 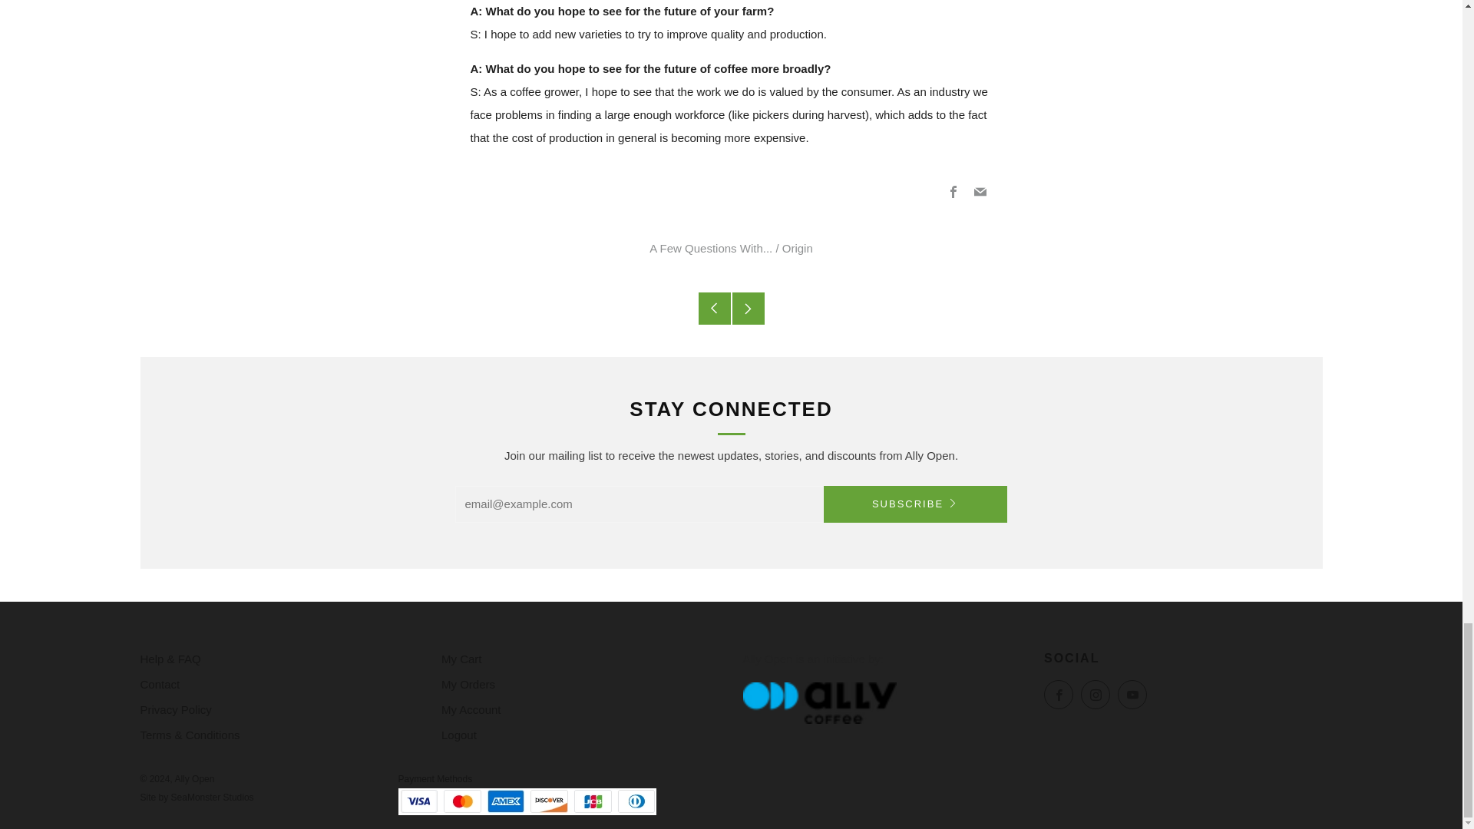 What do you see at coordinates (953, 192) in the screenshot?
I see `Facebook` at bounding box center [953, 192].